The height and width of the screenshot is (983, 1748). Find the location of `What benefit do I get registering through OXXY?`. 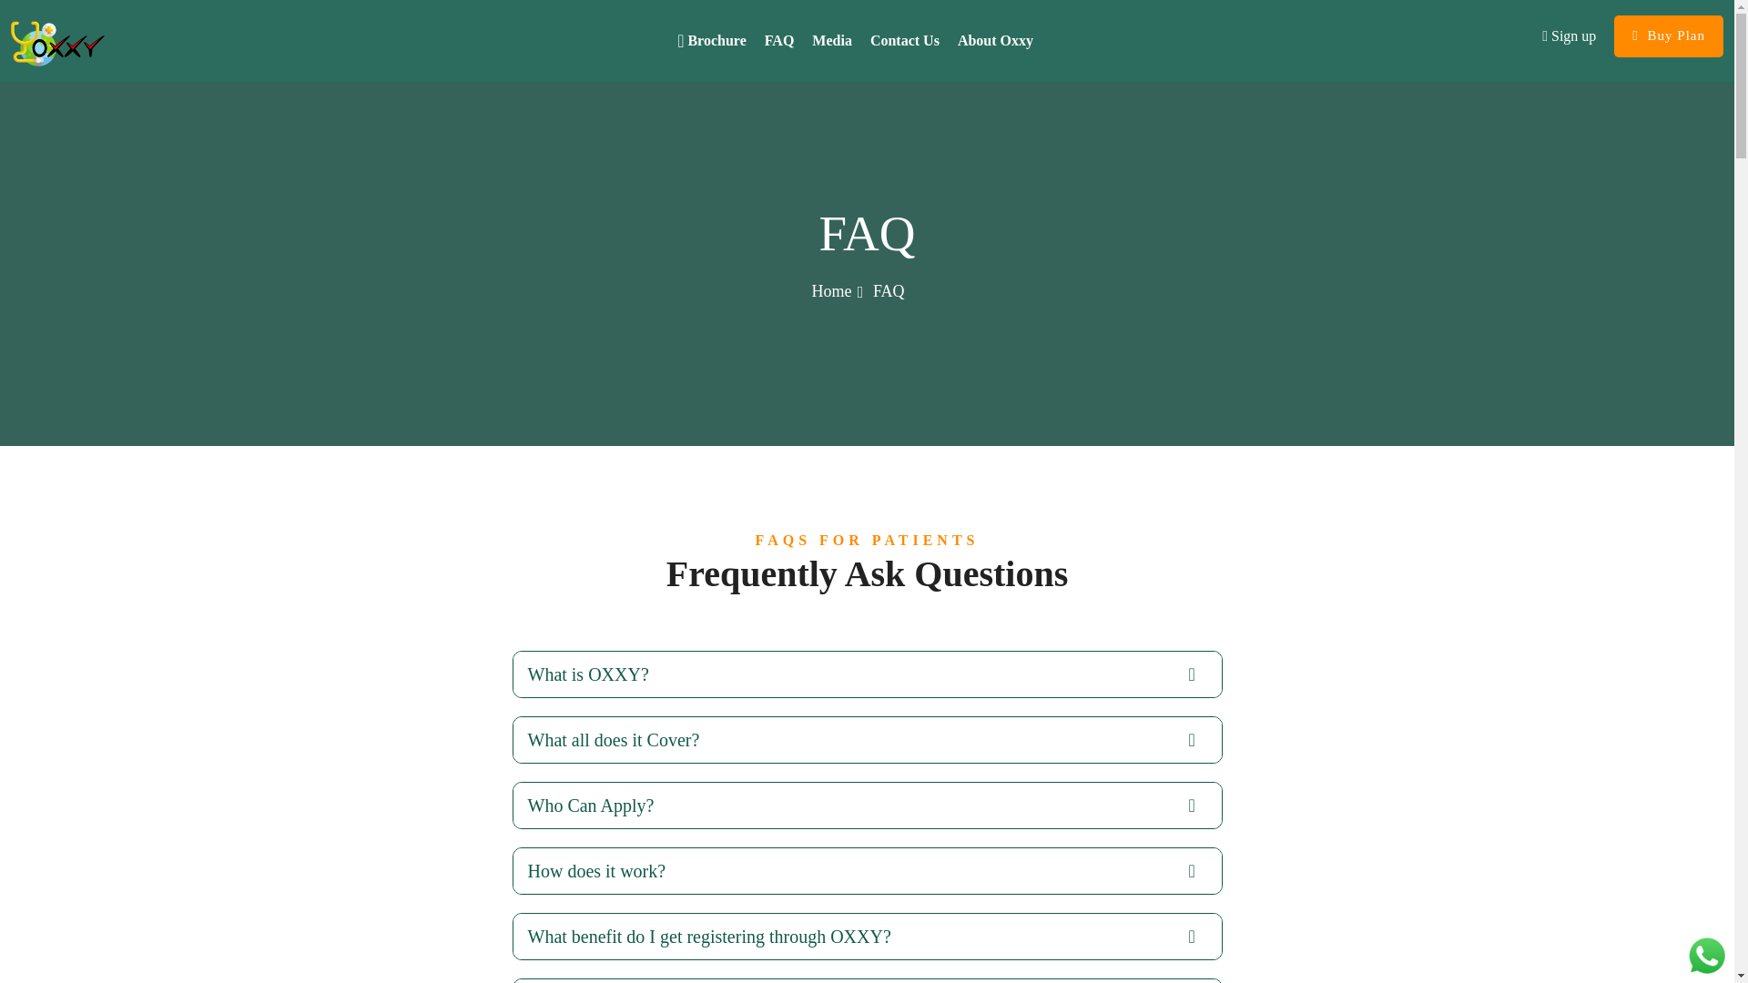

What benefit do I get registering through OXXY? is located at coordinates (868, 937).